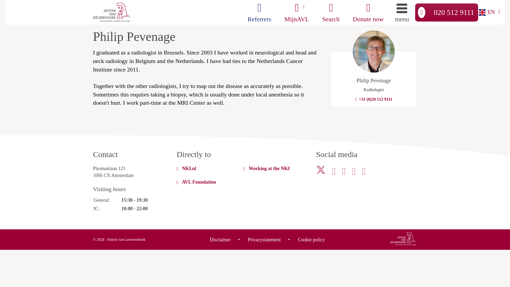 This screenshot has width=510, height=287. Describe the element at coordinates (259, 12) in the screenshot. I see `Referrers` at that location.